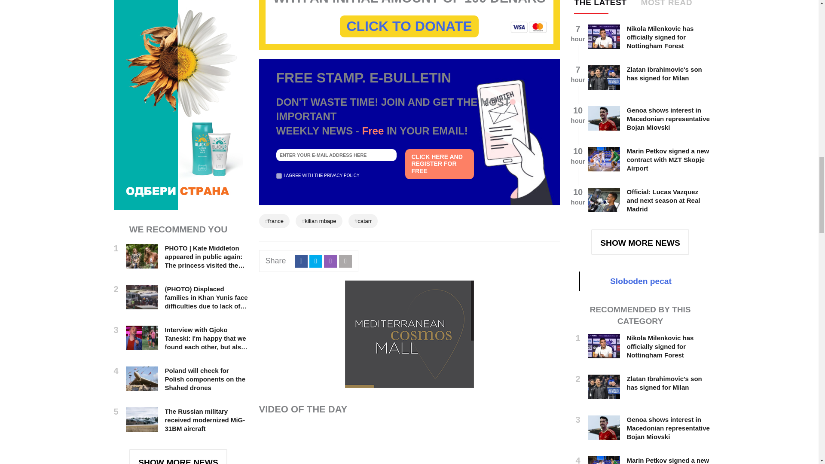 The width and height of the screenshot is (825, 464). I want to click on on, so click(278, 175).